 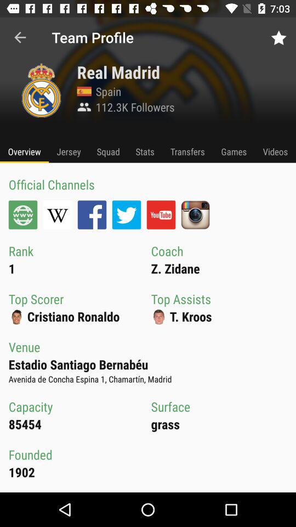 What do you see at coordinates (145, 152) in the screenshot?
I see `select icon next to the squad item` at bounding box center [145, 152].